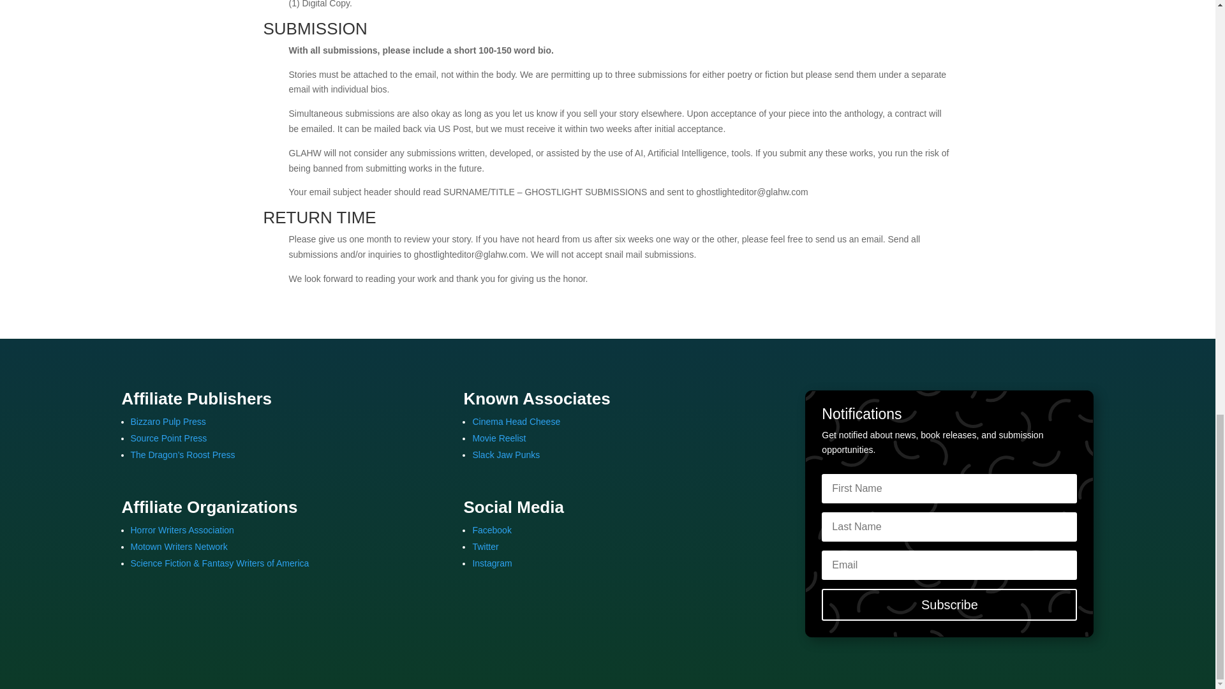  What do you see at coordinates (505, 455) in the screenshot?
I see `Slack Jaw Punks` at bounding box center [505, 455].